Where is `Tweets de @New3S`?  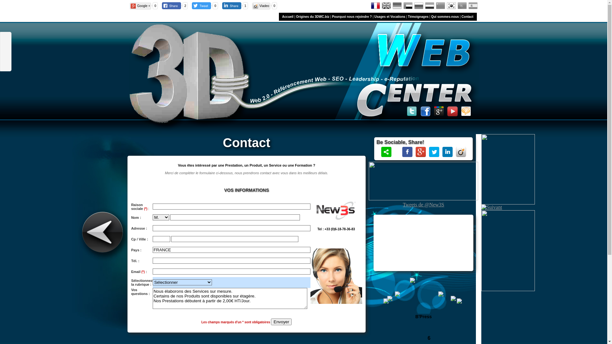
Tweets de @New3S is located at coordinates (424, 204).